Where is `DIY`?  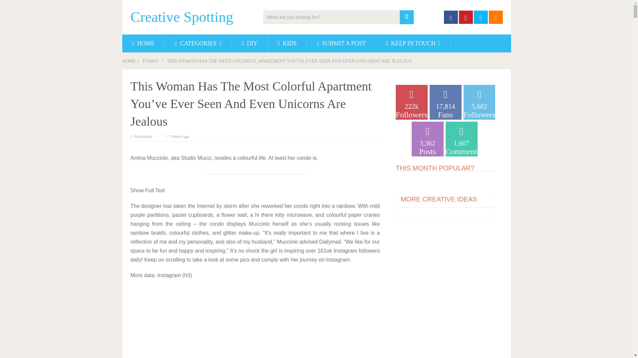
DIY is located at coordinates (250, 43).